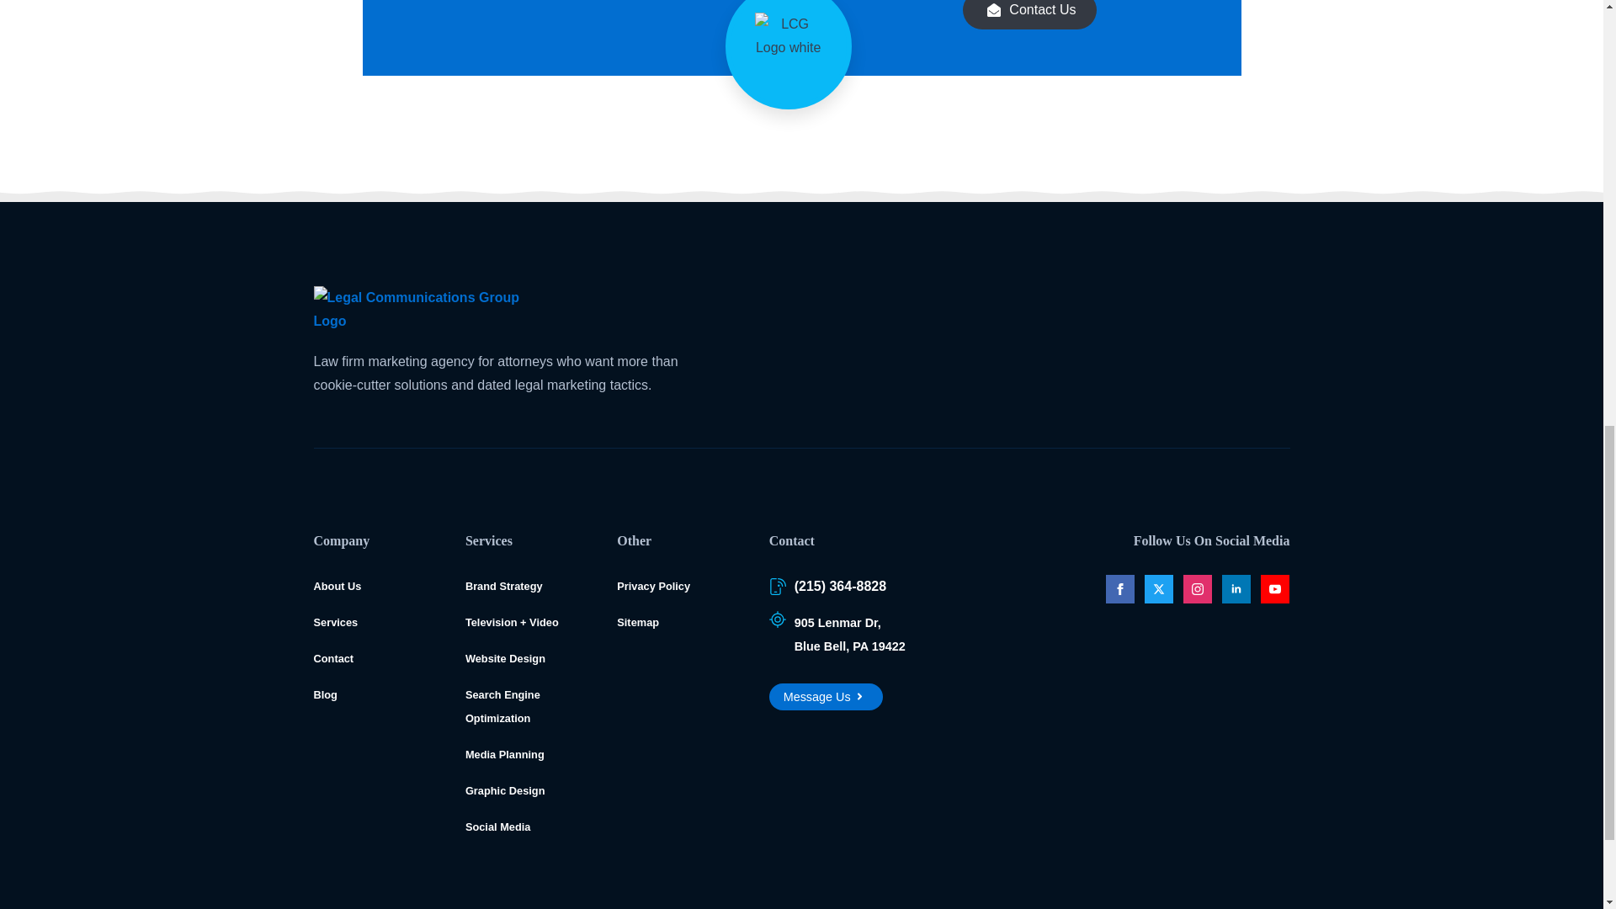 The height and width of the screenshot is (909, 1616). Describe the element at coordinates (837, 634) in the screenshot. I see `Media Planning` at that location.